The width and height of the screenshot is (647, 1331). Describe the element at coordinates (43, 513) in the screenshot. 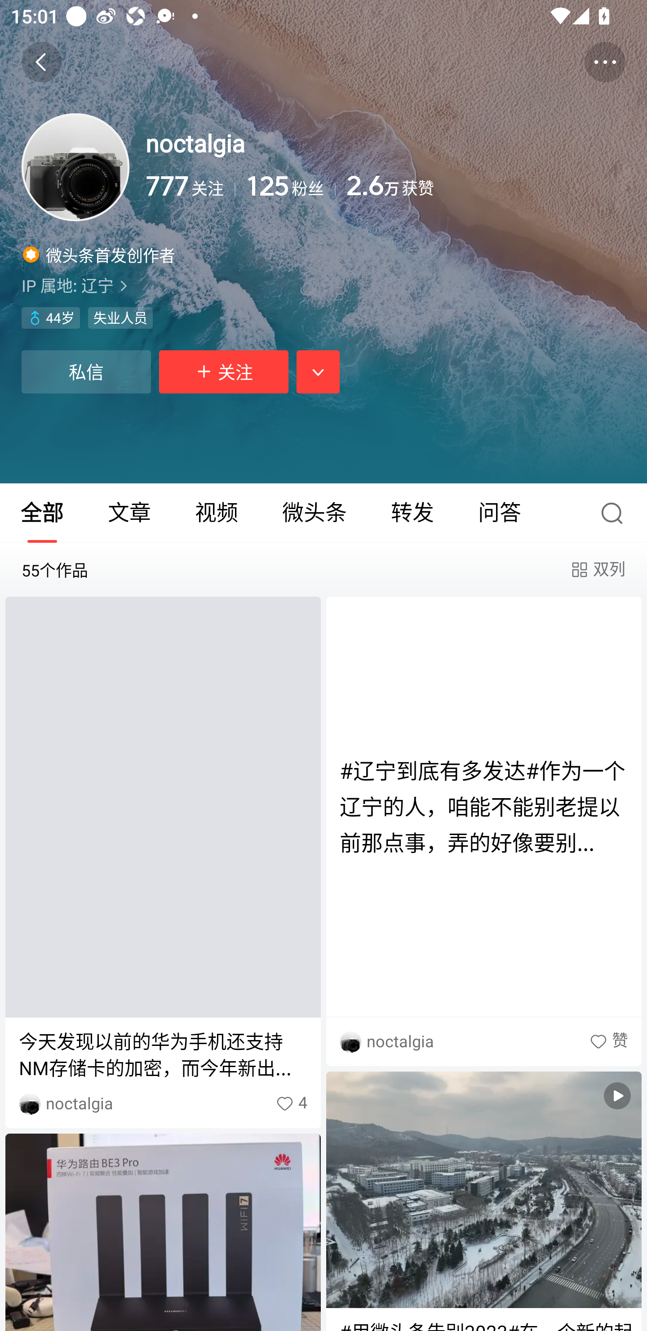

I see `全部` at that location.